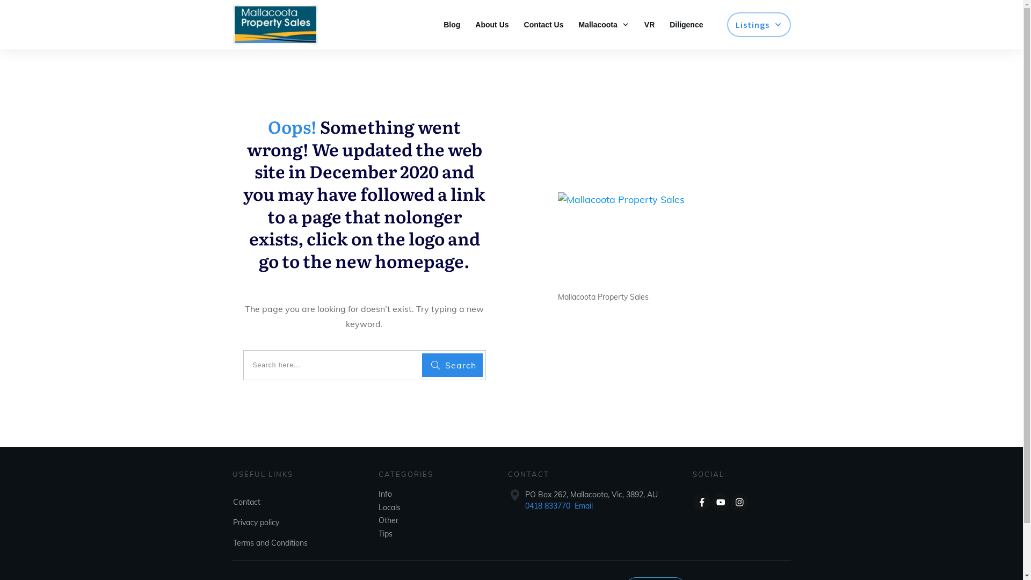 This screenshot has width=1031, height=580. I want to click on Other, so click(389, 520).